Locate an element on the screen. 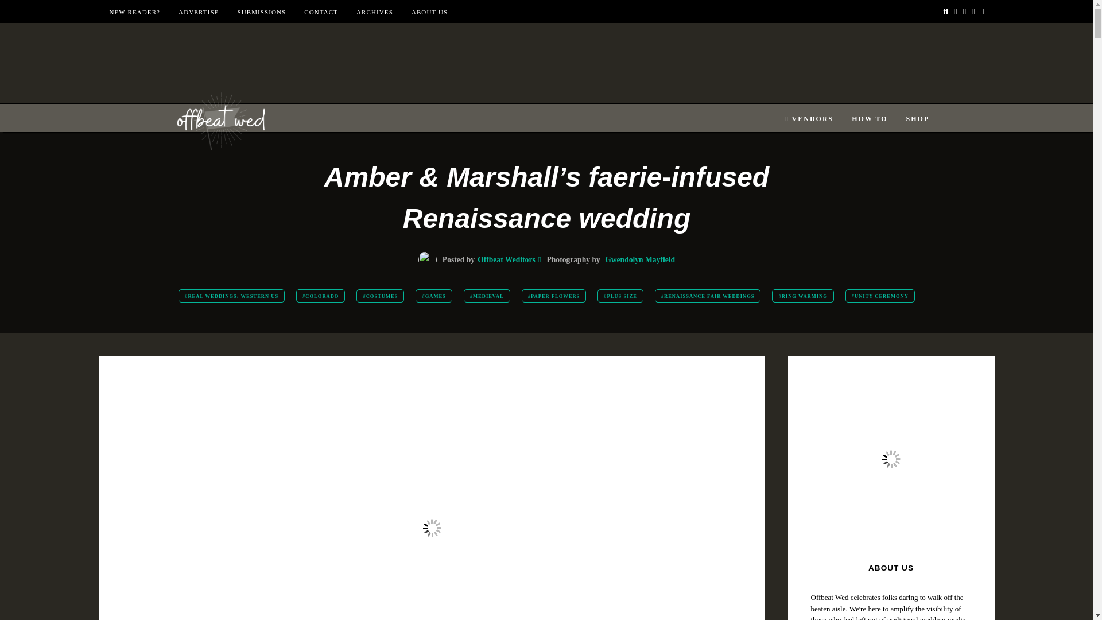  Posts by Offbeat Weditors is located at coordinates (506, 259).